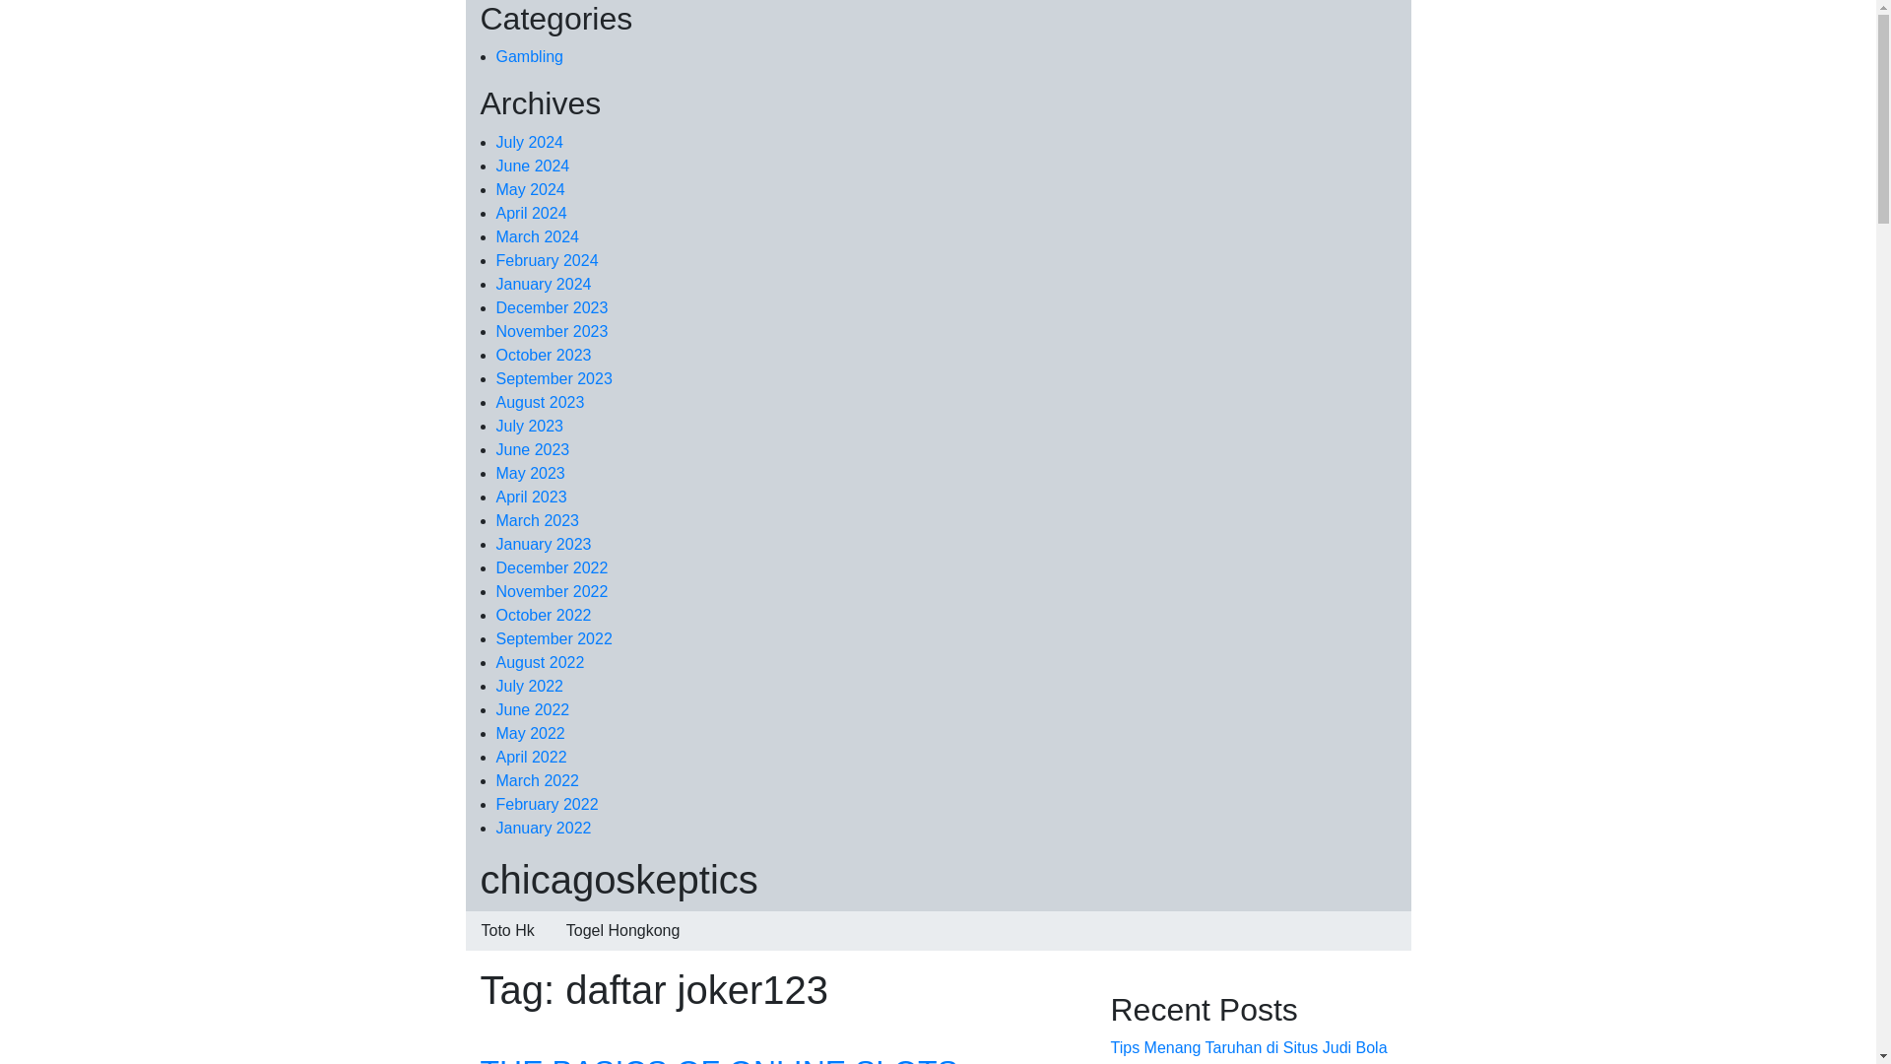 This screenshot has height=1064, width=1891. I want to click on Gambling, so click(530, 55).